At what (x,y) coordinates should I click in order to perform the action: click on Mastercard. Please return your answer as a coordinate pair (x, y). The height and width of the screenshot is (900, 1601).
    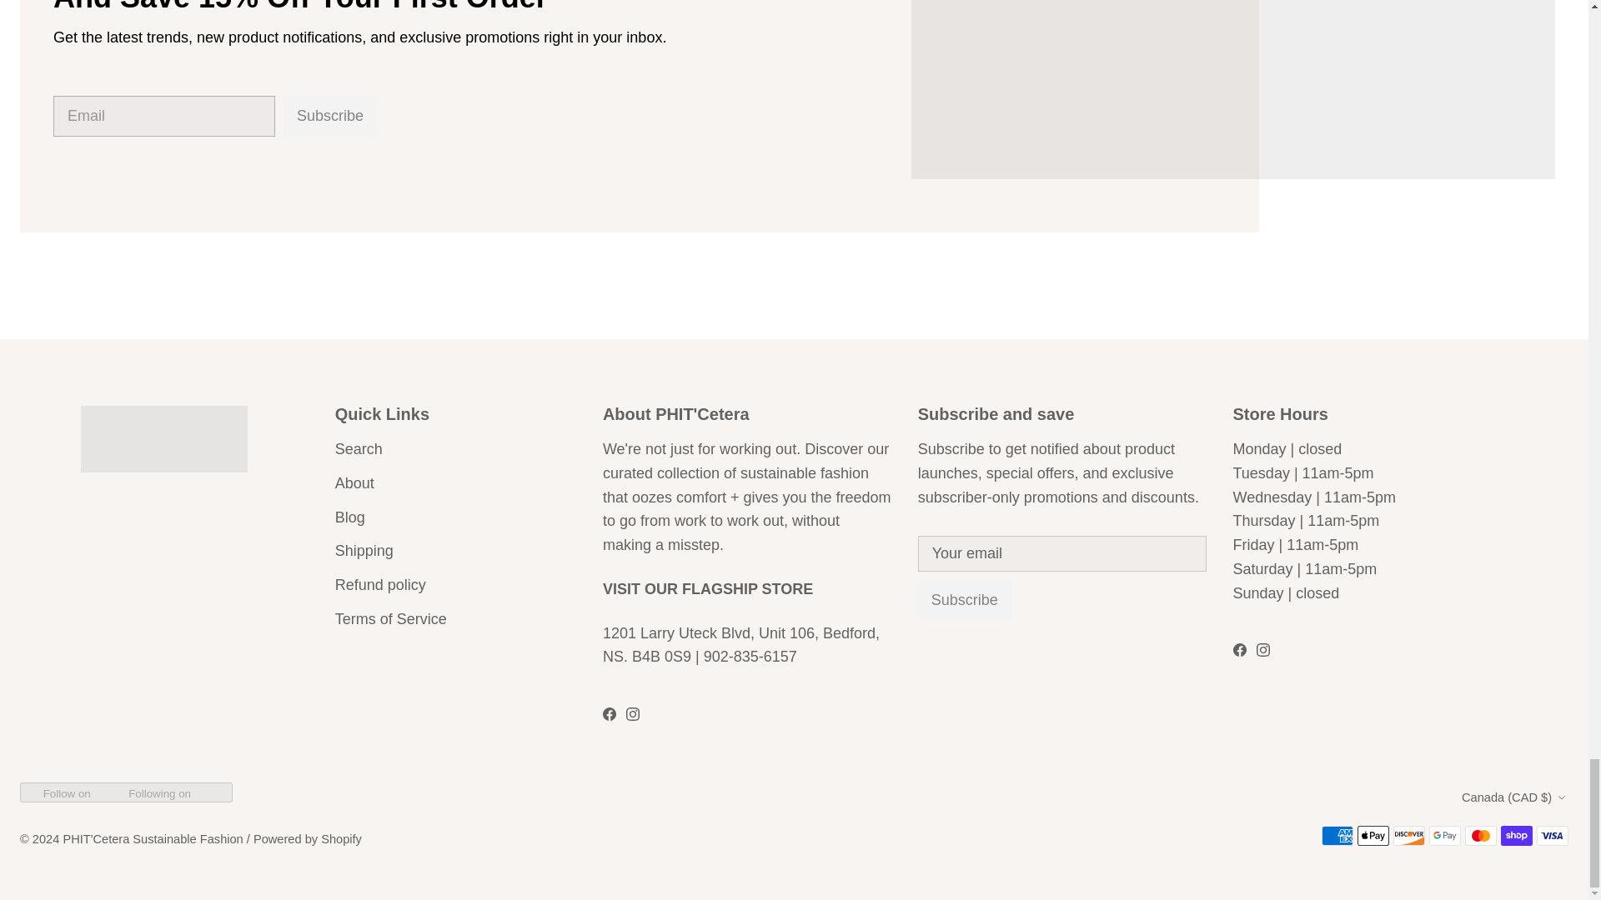
    Looking at the image, I should click on (1481, 836).